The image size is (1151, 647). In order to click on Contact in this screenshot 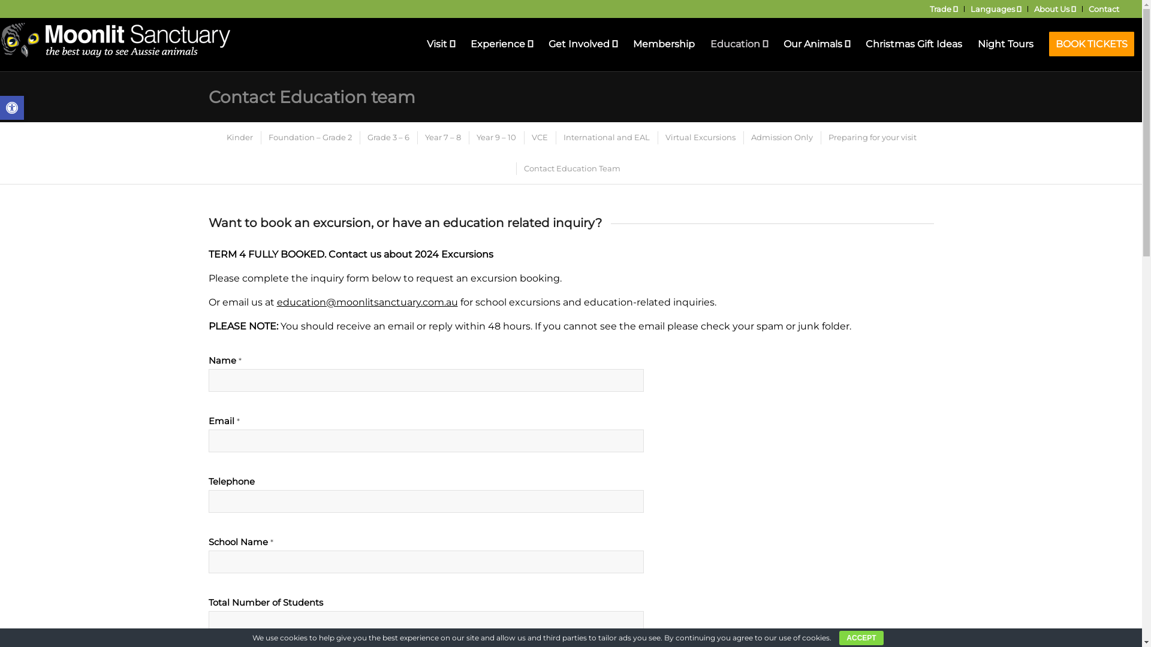, I will do `click(1104, 9)`.